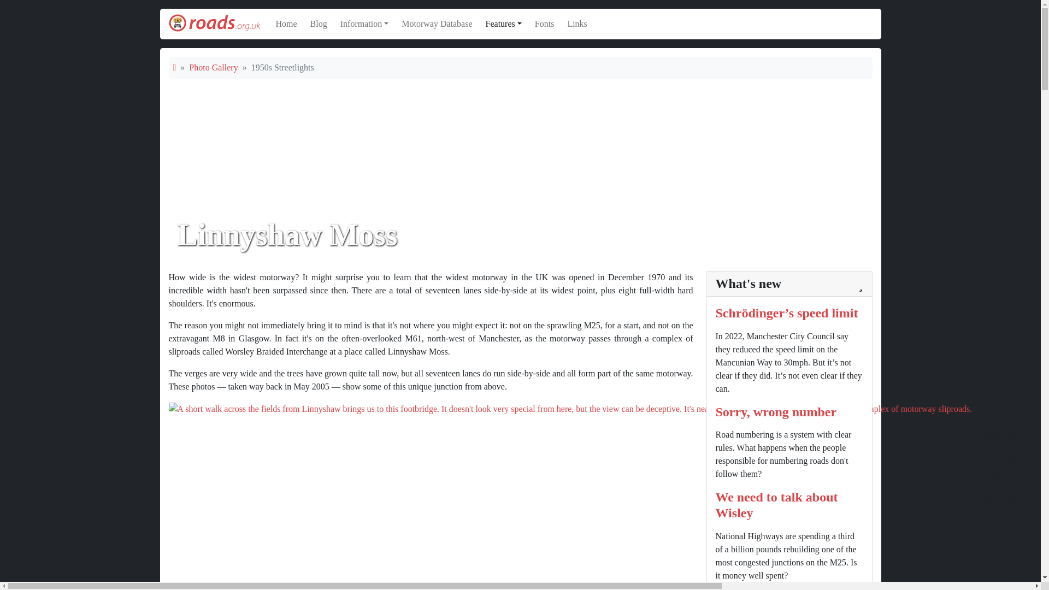  Describe the element at coordinates (319, 23) in the screenshot. I see `Blog` at that location.